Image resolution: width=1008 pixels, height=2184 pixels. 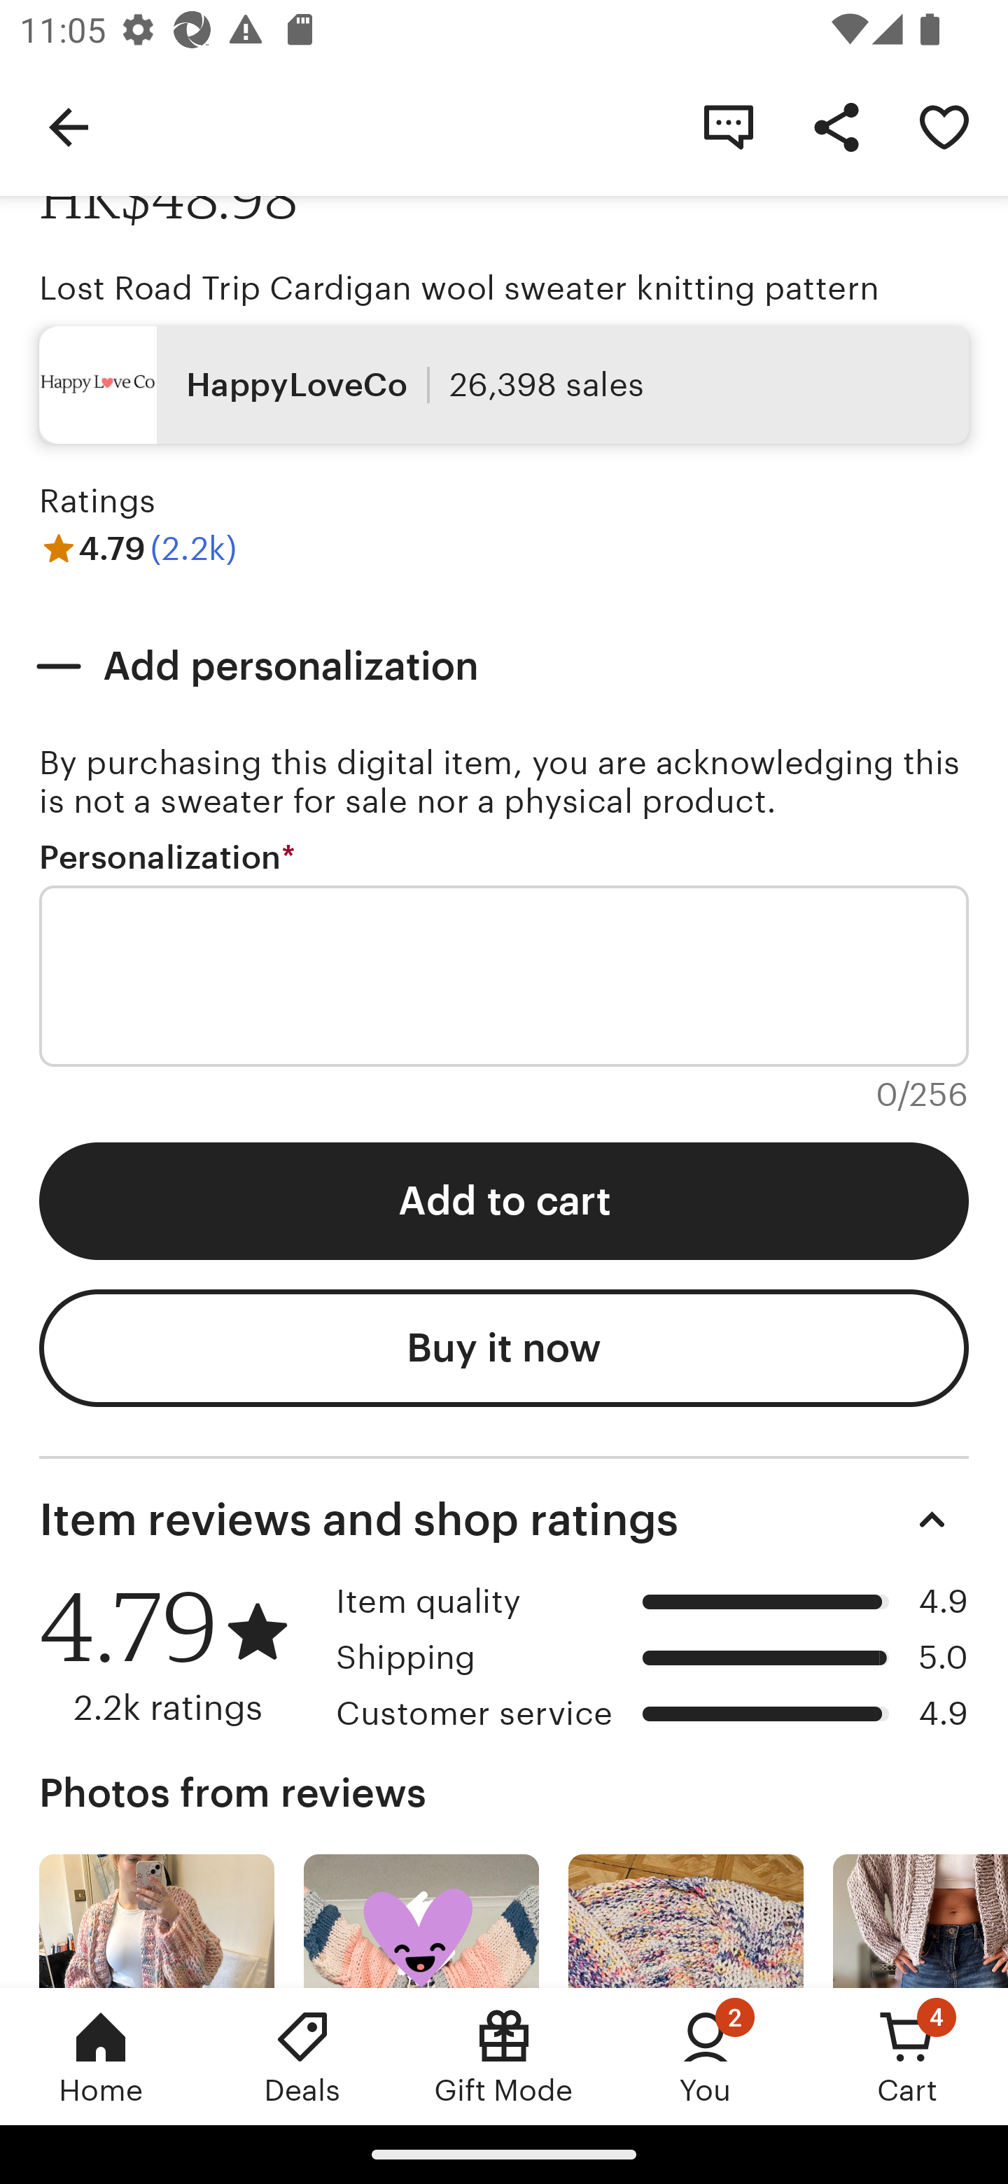 What do you see at coordinates (504, 1520) in the screenshot?
I see `Item reviews and shop ratings` at bounding box center [504, 1520].